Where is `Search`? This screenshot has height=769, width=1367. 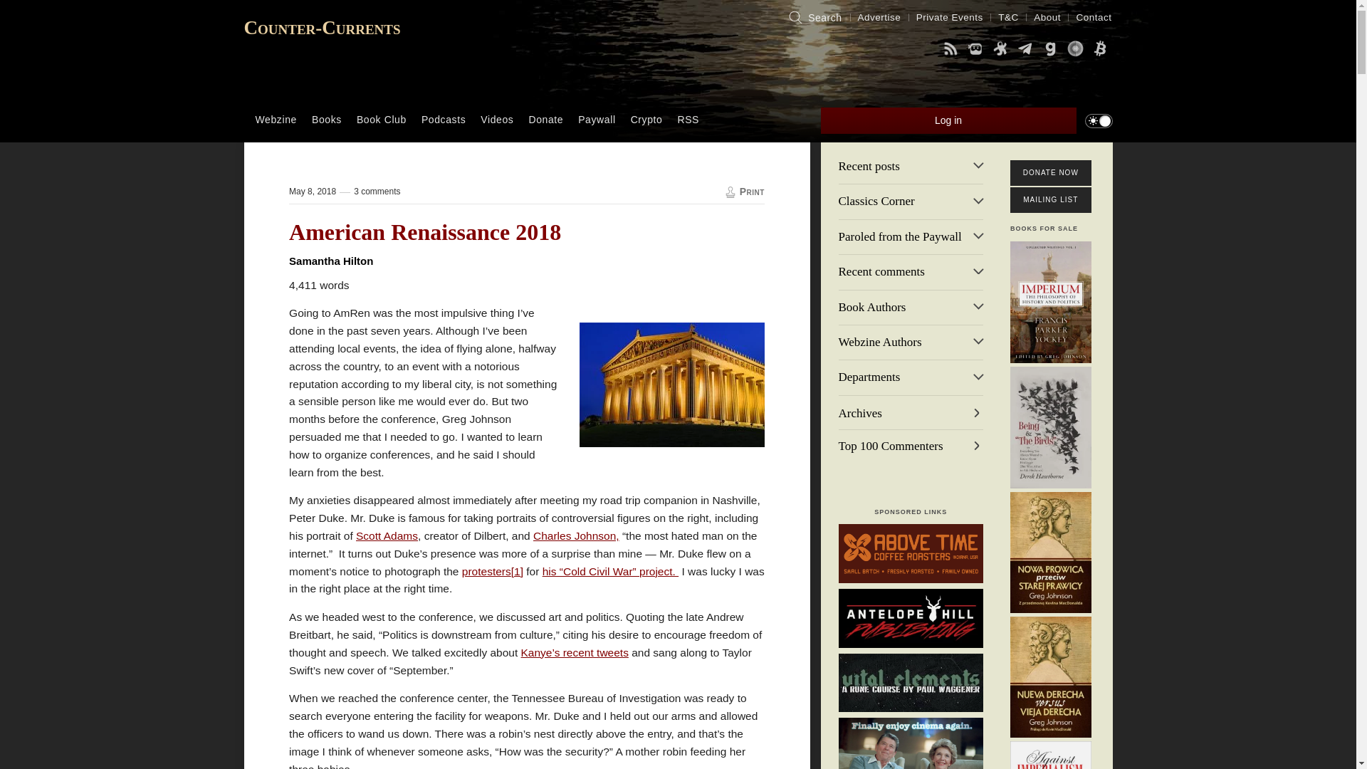 Search is located at coordinates (814, 17).